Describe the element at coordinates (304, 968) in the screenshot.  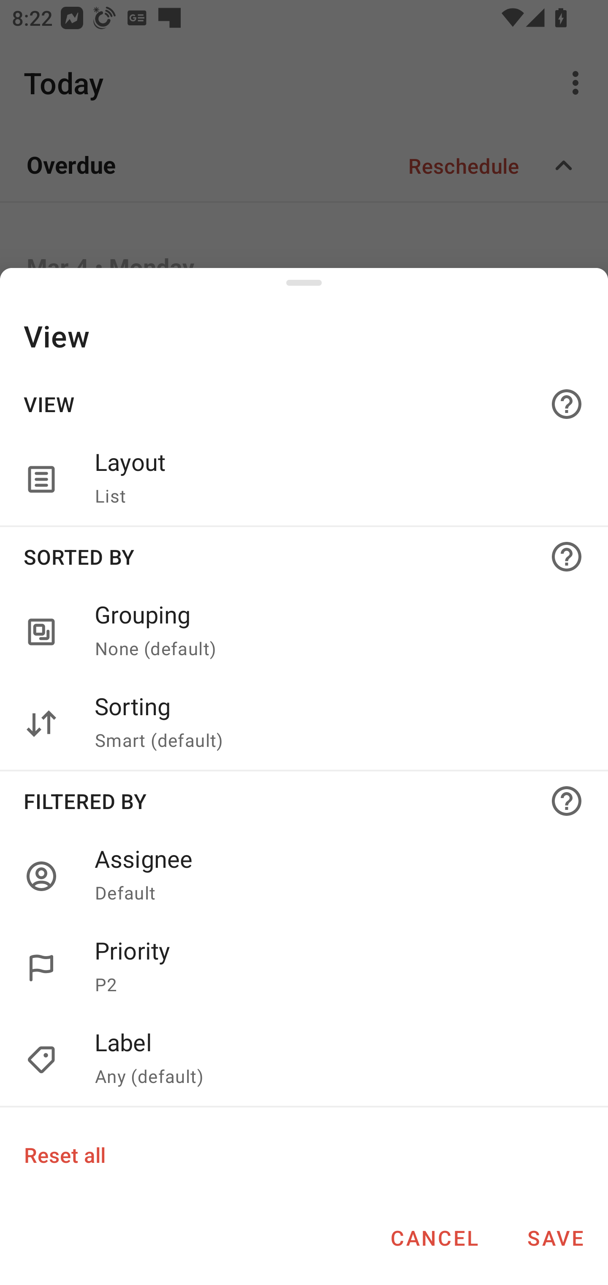
I see `Priority P2` at that location.